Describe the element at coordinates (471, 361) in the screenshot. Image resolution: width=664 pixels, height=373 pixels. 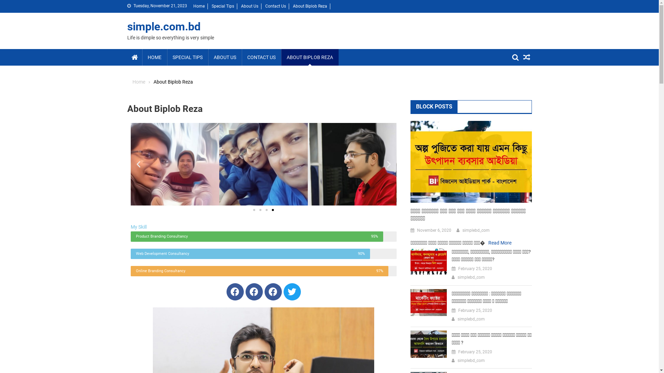
I see `simplebd_com` at that location.